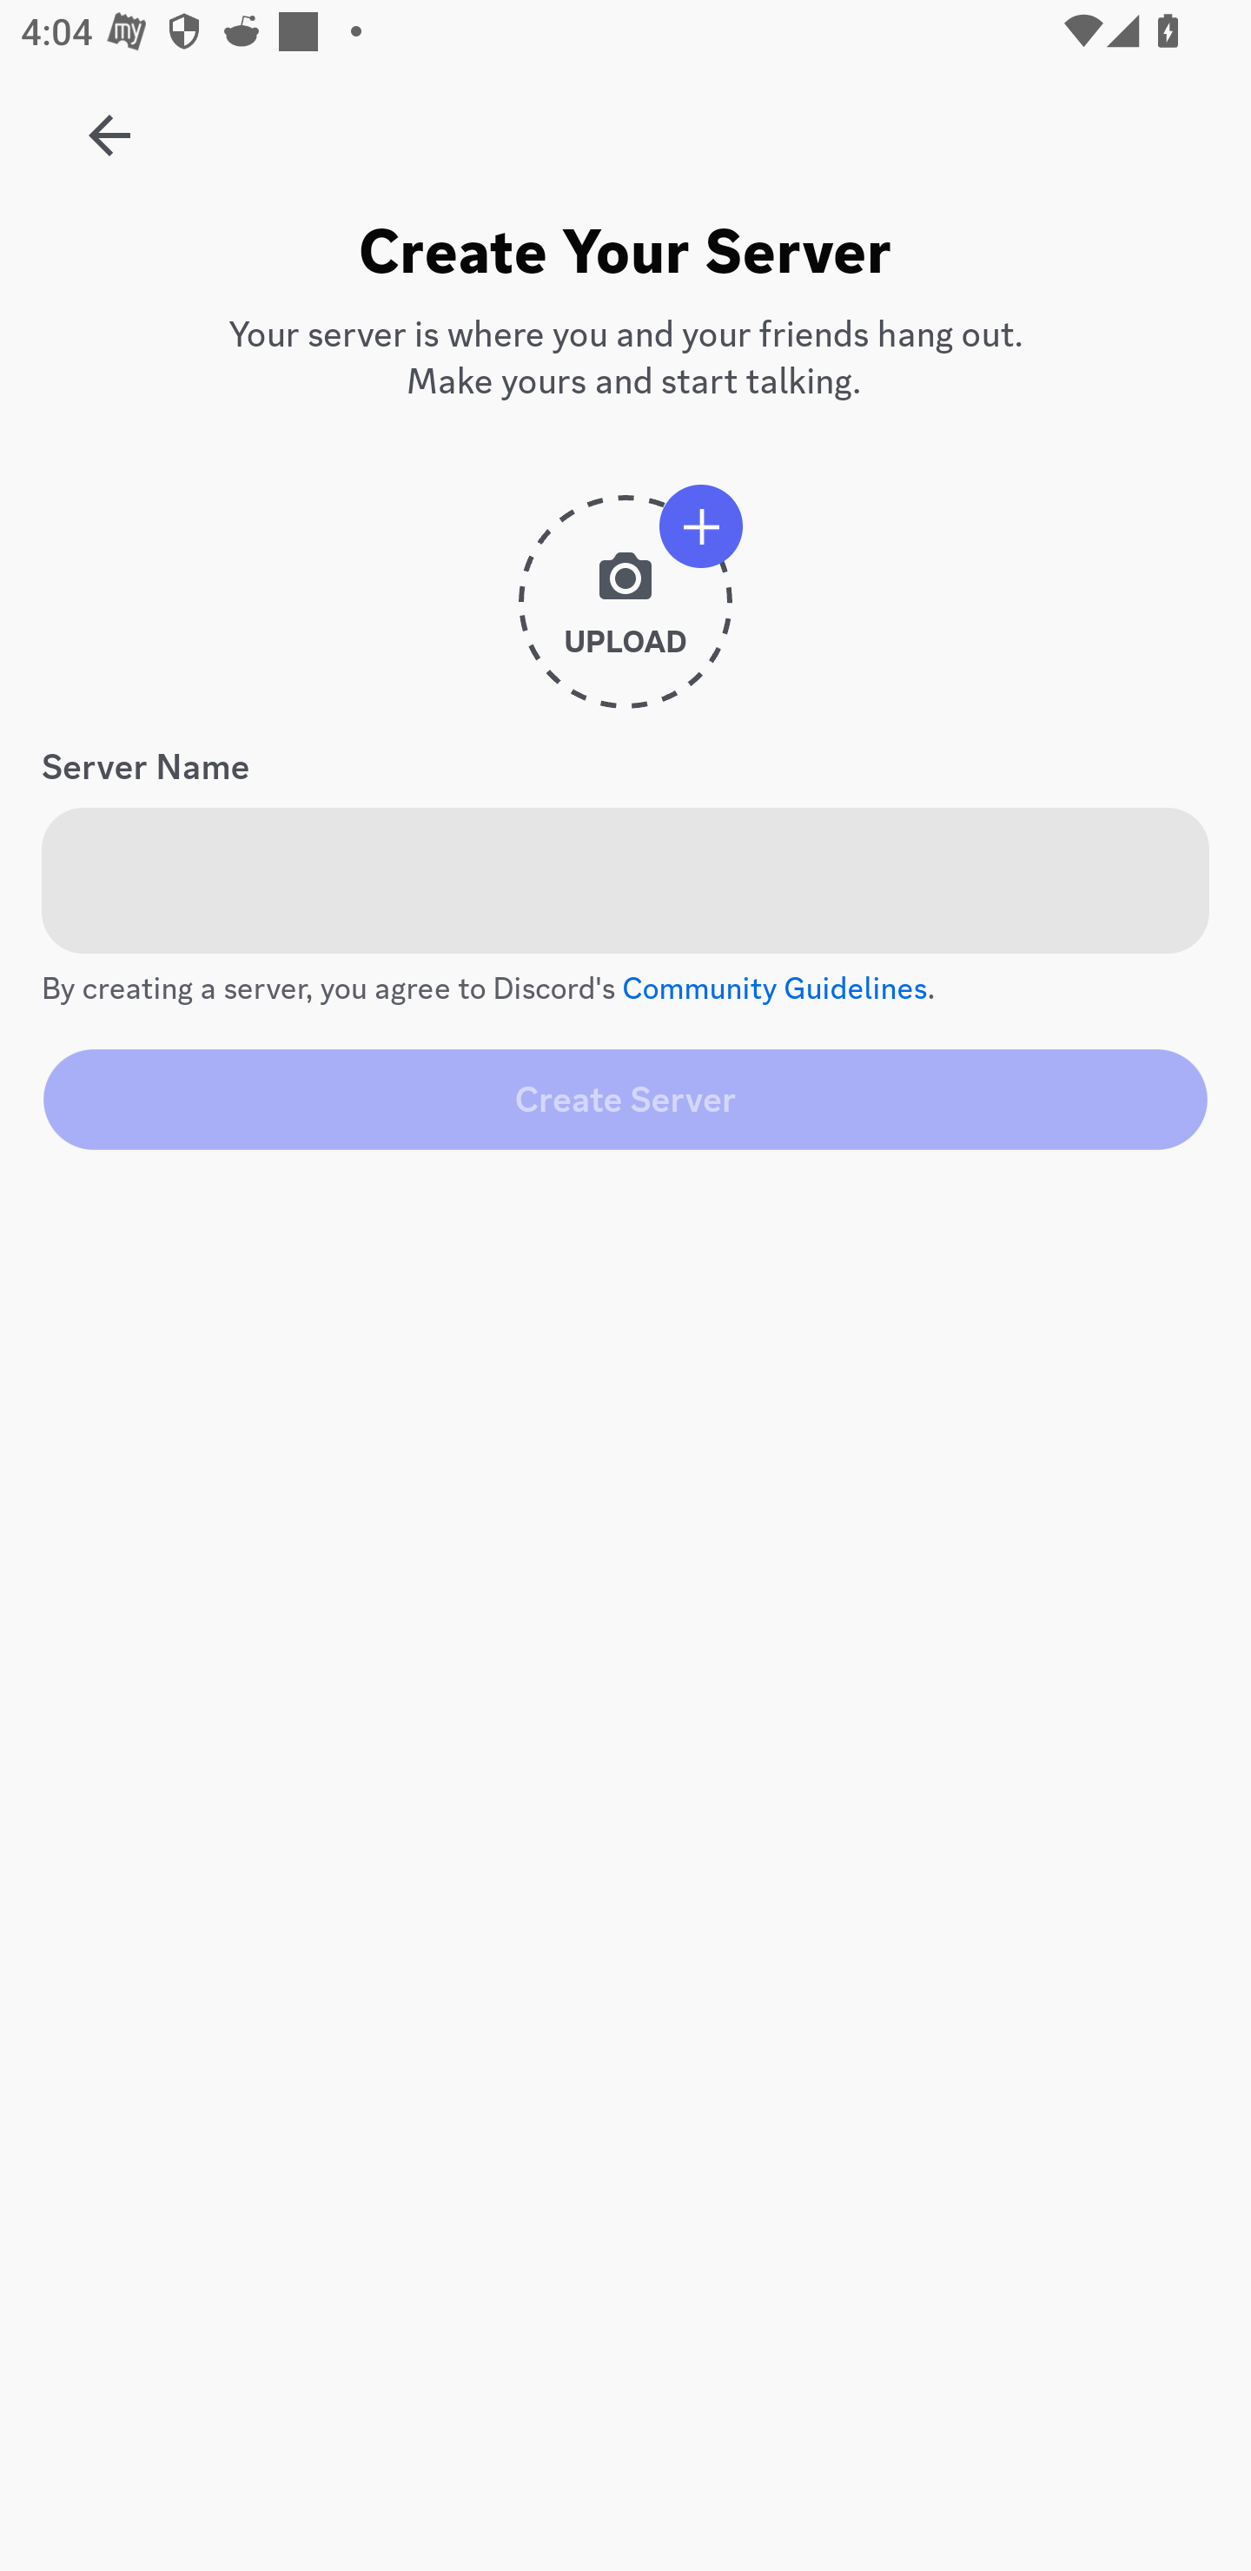 Image resolution: width=1251 pixels, height=2571 pixels. What do you see at coordinates (625, 613) in the screenshot?
I see `Upload Image UPLOAD` at bounding box center [625, 613].